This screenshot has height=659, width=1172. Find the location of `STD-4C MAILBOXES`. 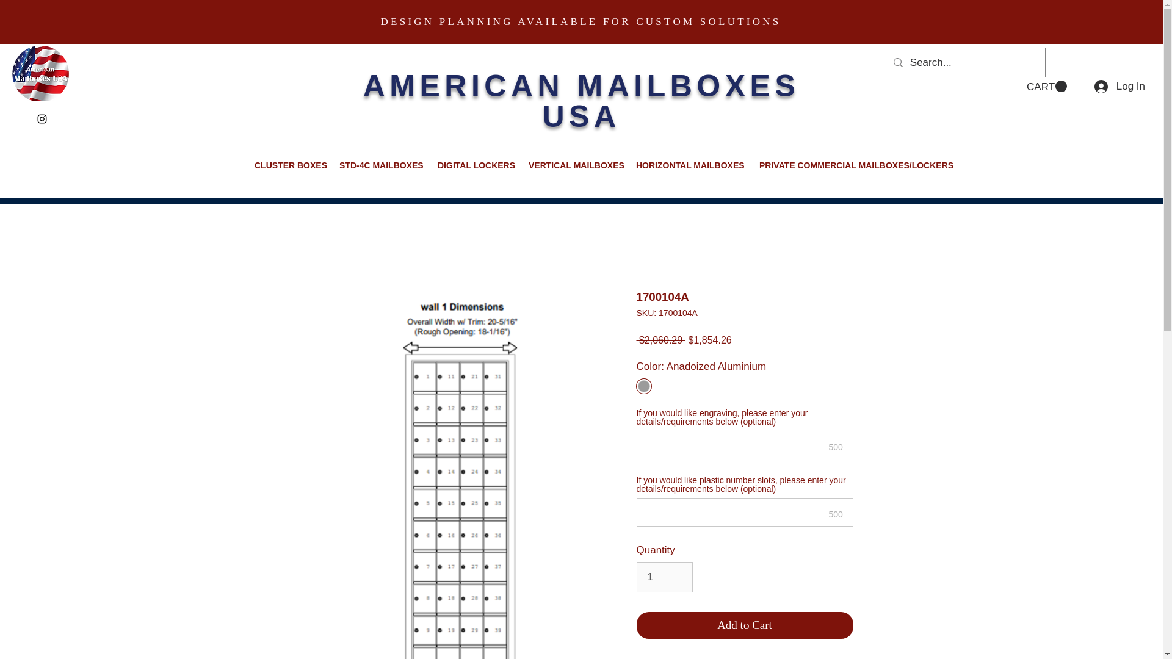

STD-4C MAILBOXES is located at coordinates (380, 165).